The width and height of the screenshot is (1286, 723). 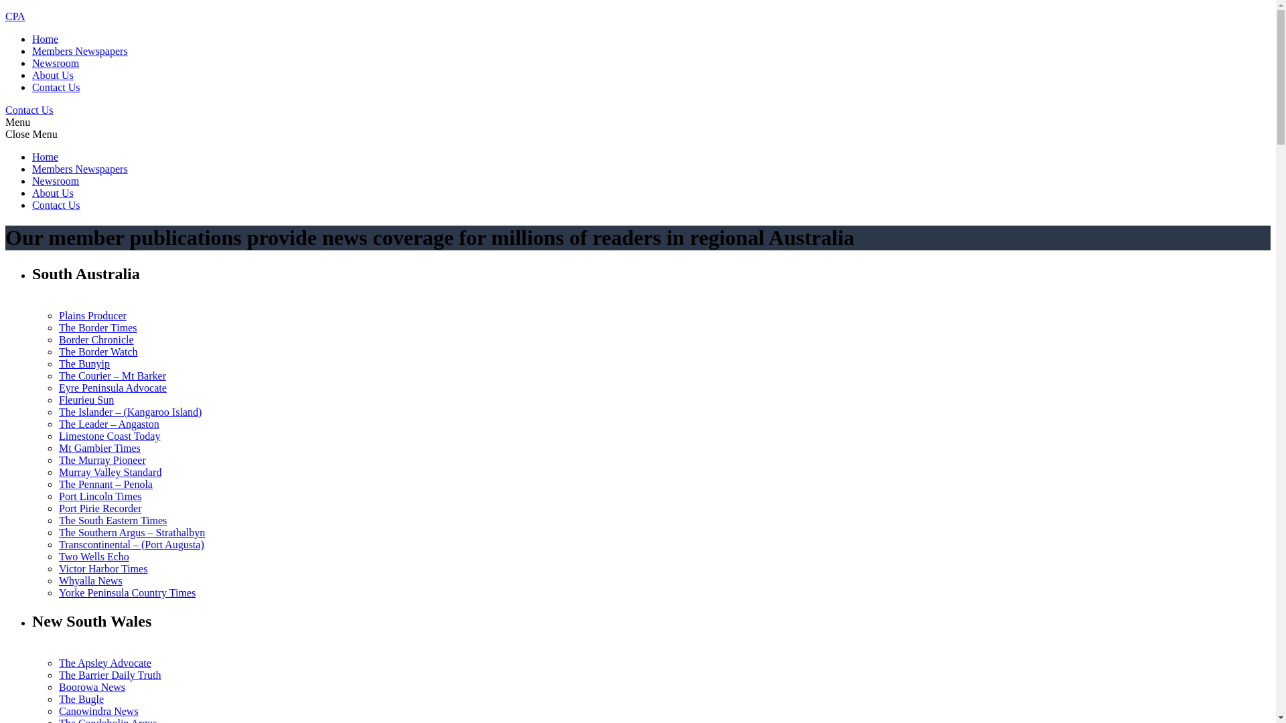 What do you see at coordinates (46, 157) in the screenshot?
I see `Home` at bounding box center [46, 157].